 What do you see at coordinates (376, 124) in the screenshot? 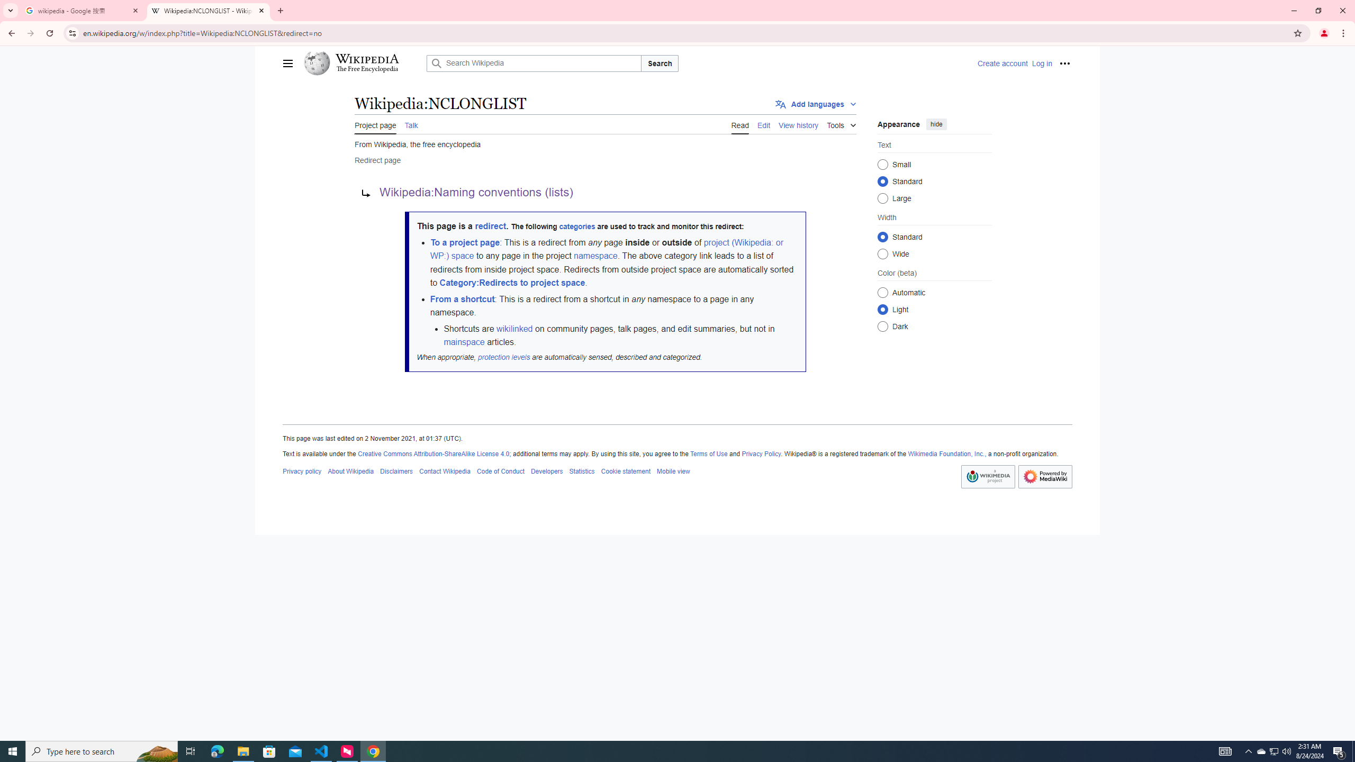
I see `AutomationID: ca-nstab-project` at bounding box center [376, 124].